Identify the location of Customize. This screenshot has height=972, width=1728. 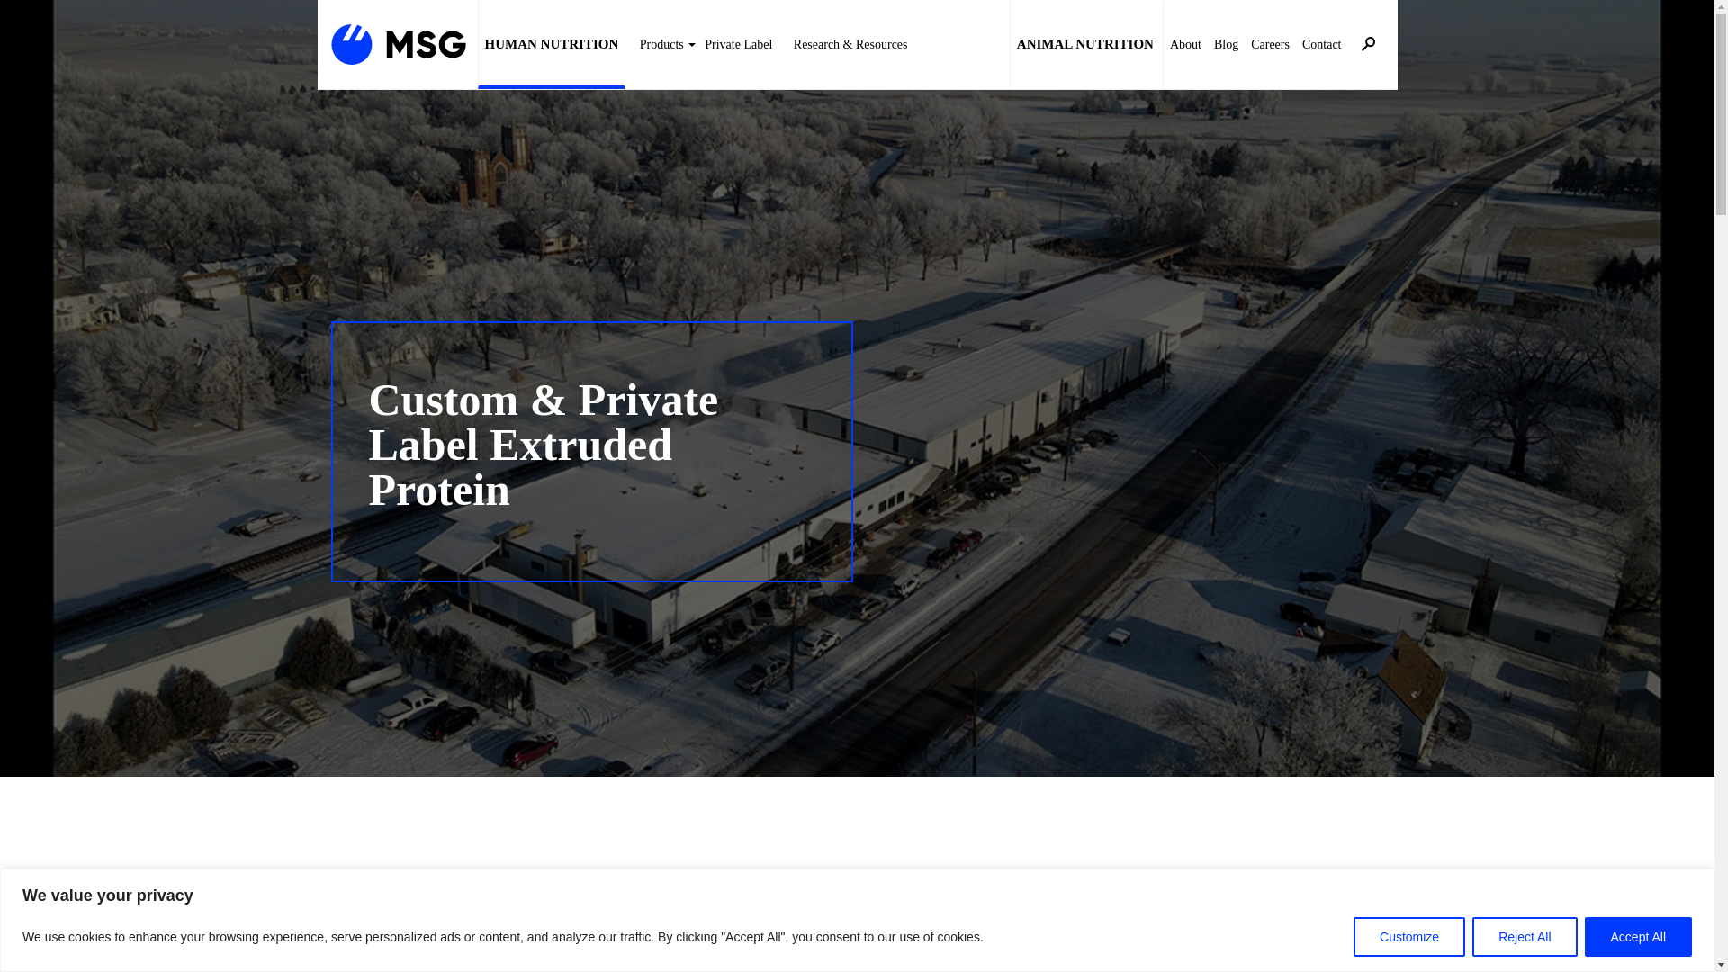
(1409, 936).